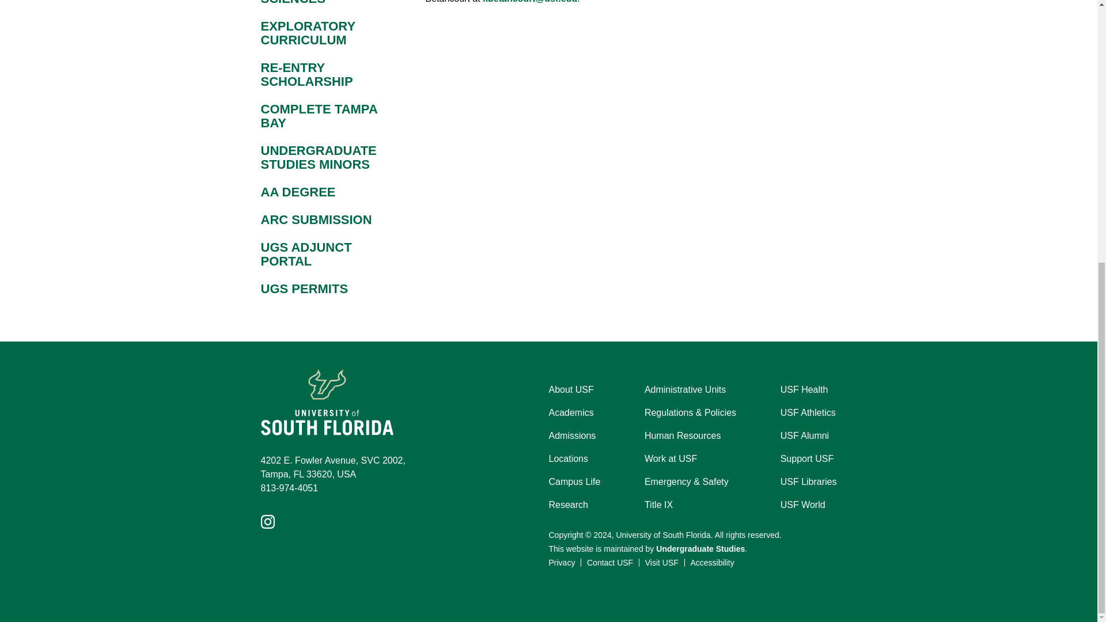 This screenshot has width=1106, height=622. I want to click on UGS Permits, so click(328, 289).